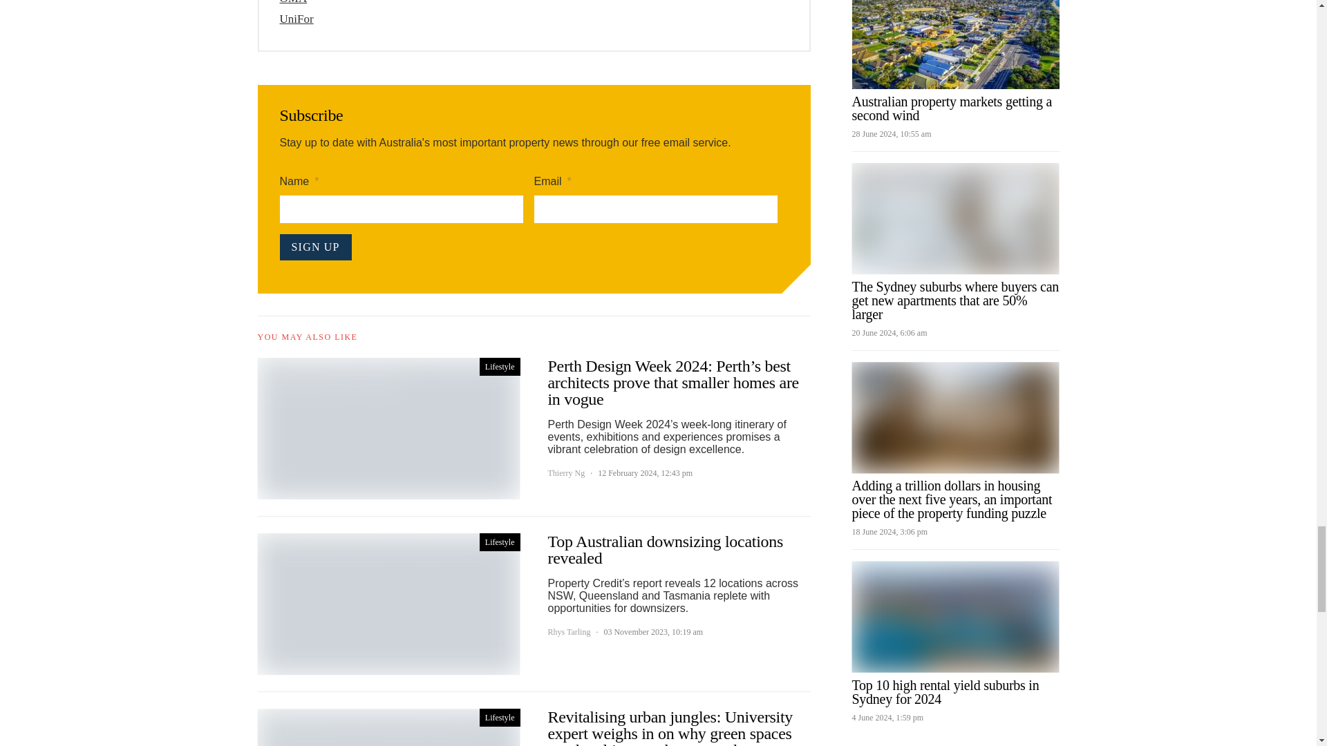 This screenshot has height=746, width=1327. I want to click on View all posts by Thierry Ng, so click(565, 473).